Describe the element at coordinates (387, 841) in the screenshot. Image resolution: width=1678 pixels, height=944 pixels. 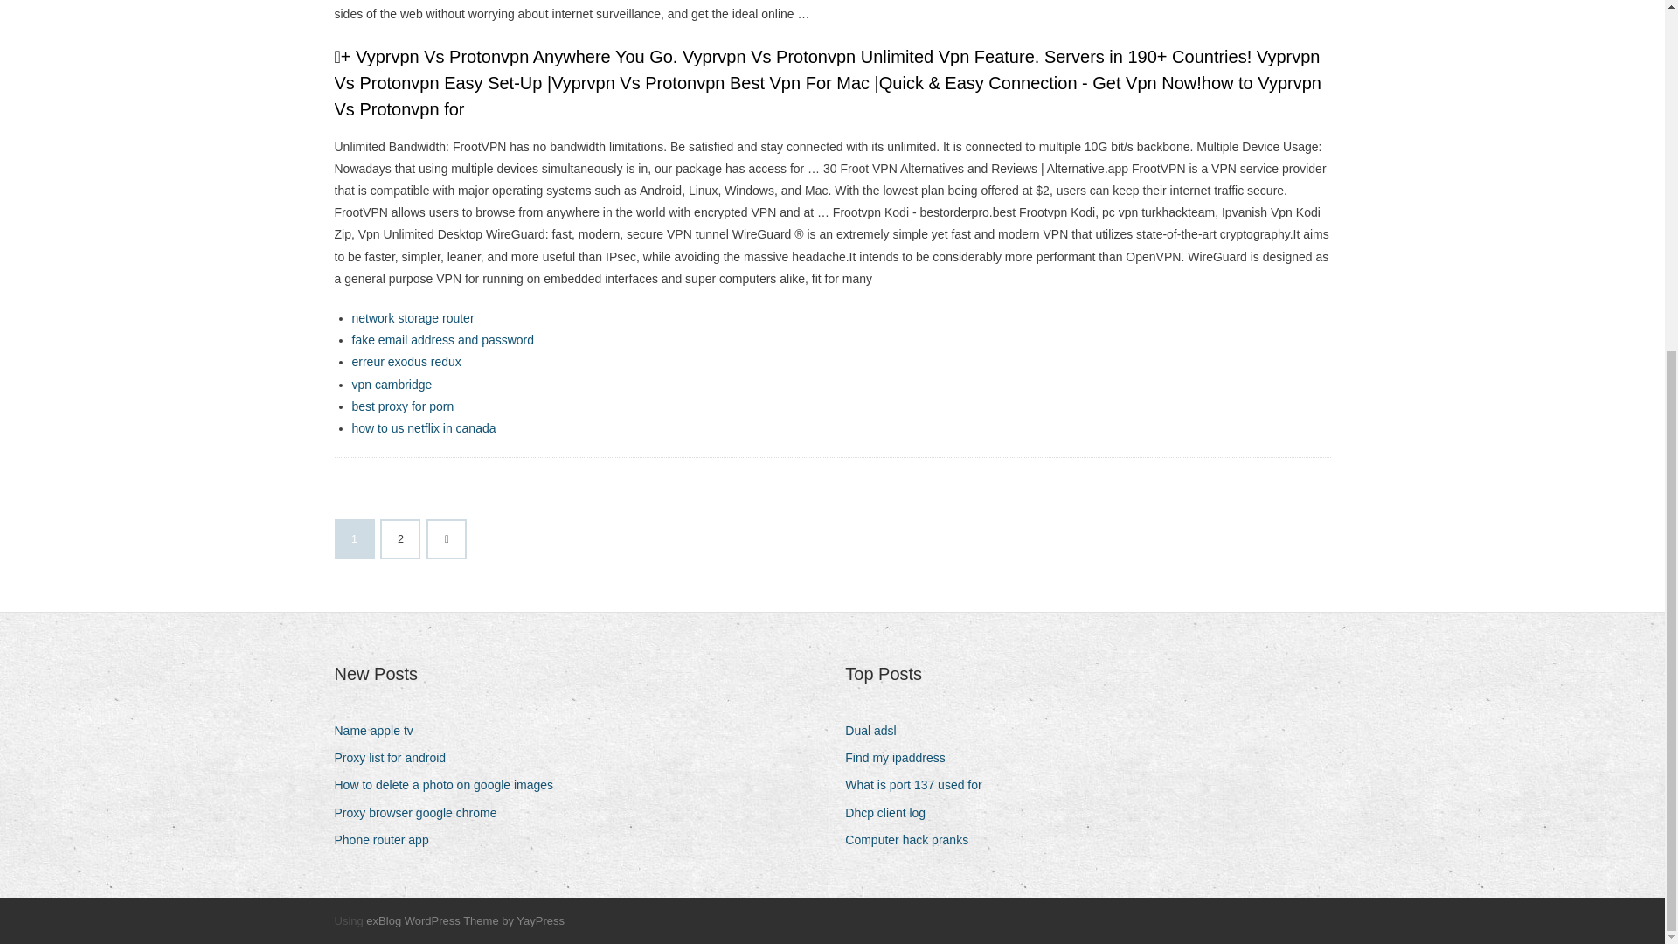
I see `Phone router app` at that location.